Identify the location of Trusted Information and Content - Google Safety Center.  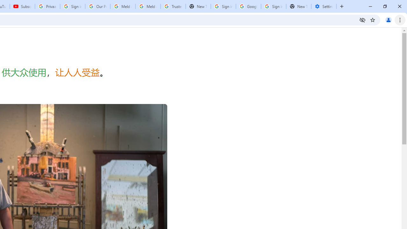
(173, 6).